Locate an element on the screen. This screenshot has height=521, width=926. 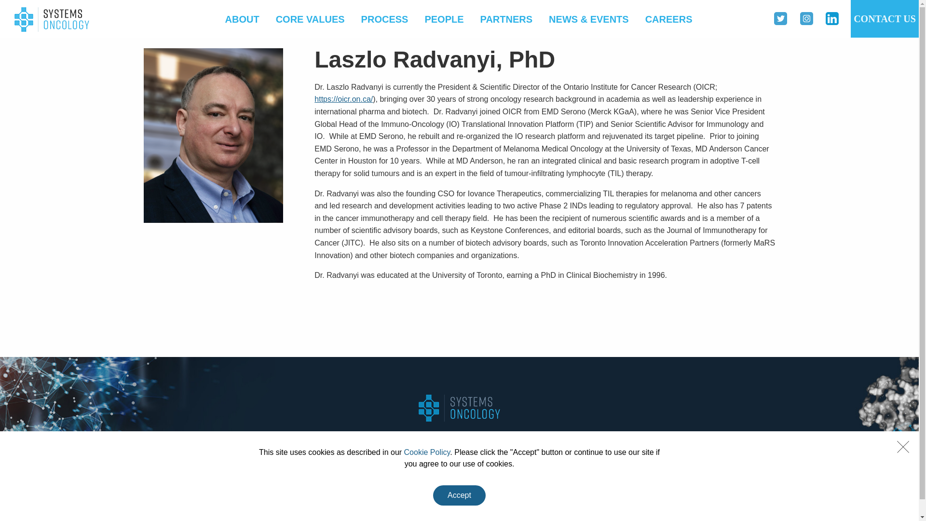
PARTNERS is located at coordinates (506, 19).